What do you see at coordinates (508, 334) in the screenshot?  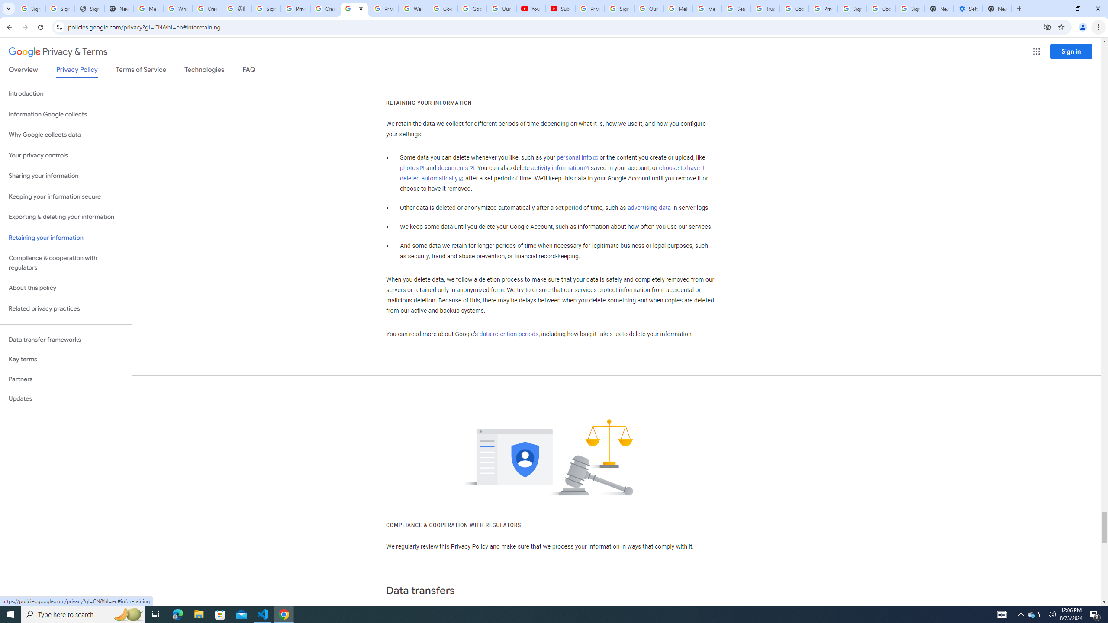 I see `data retention periods` at bounding box center [508, 334].